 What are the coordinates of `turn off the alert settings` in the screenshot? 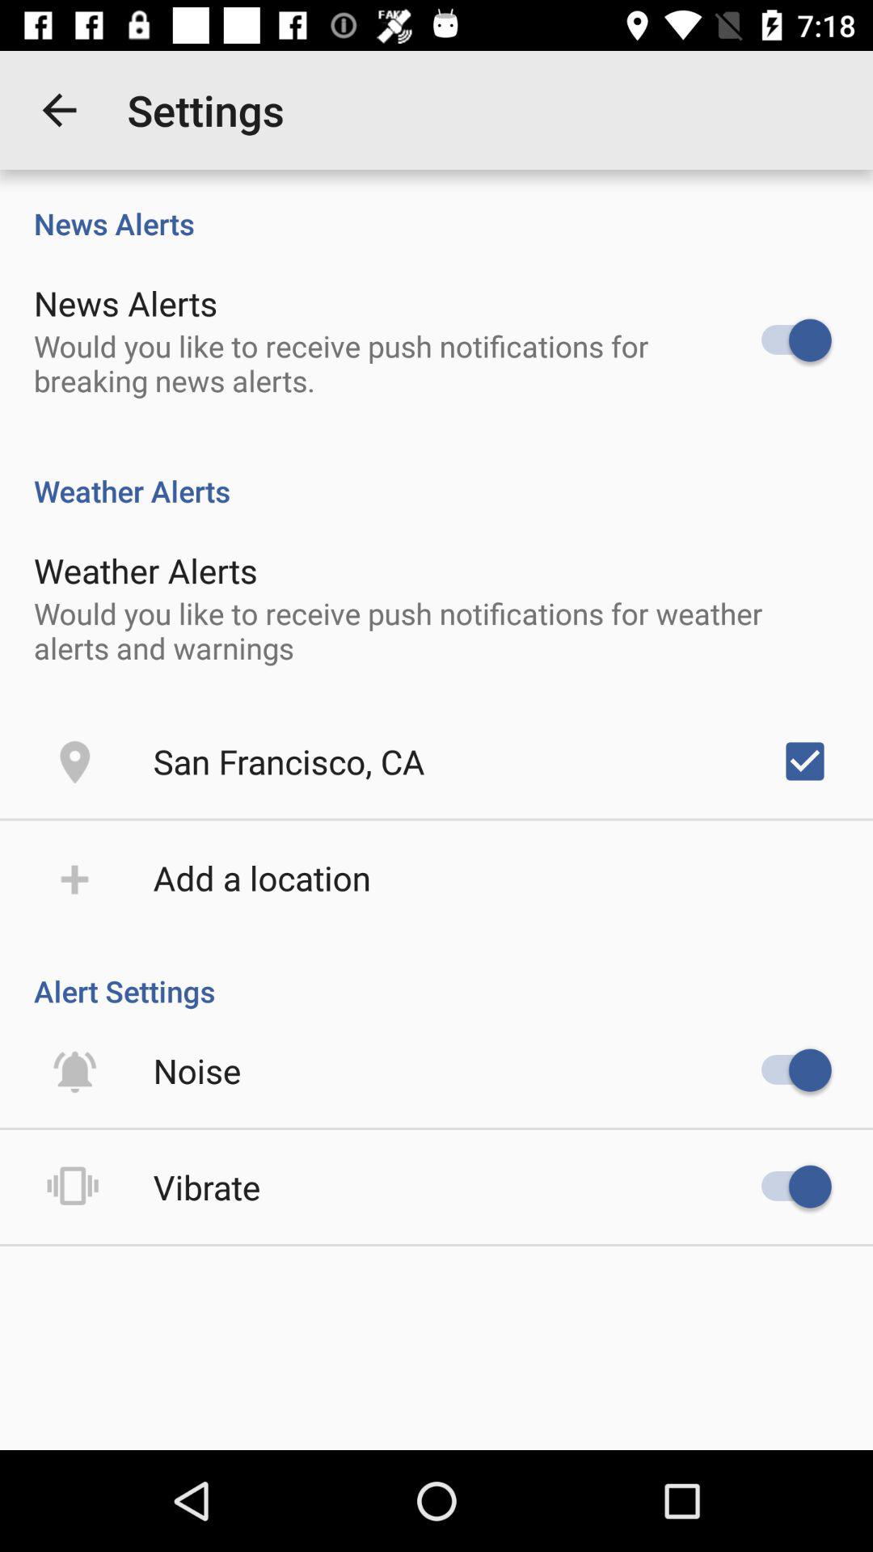 It's located at (436, 974).